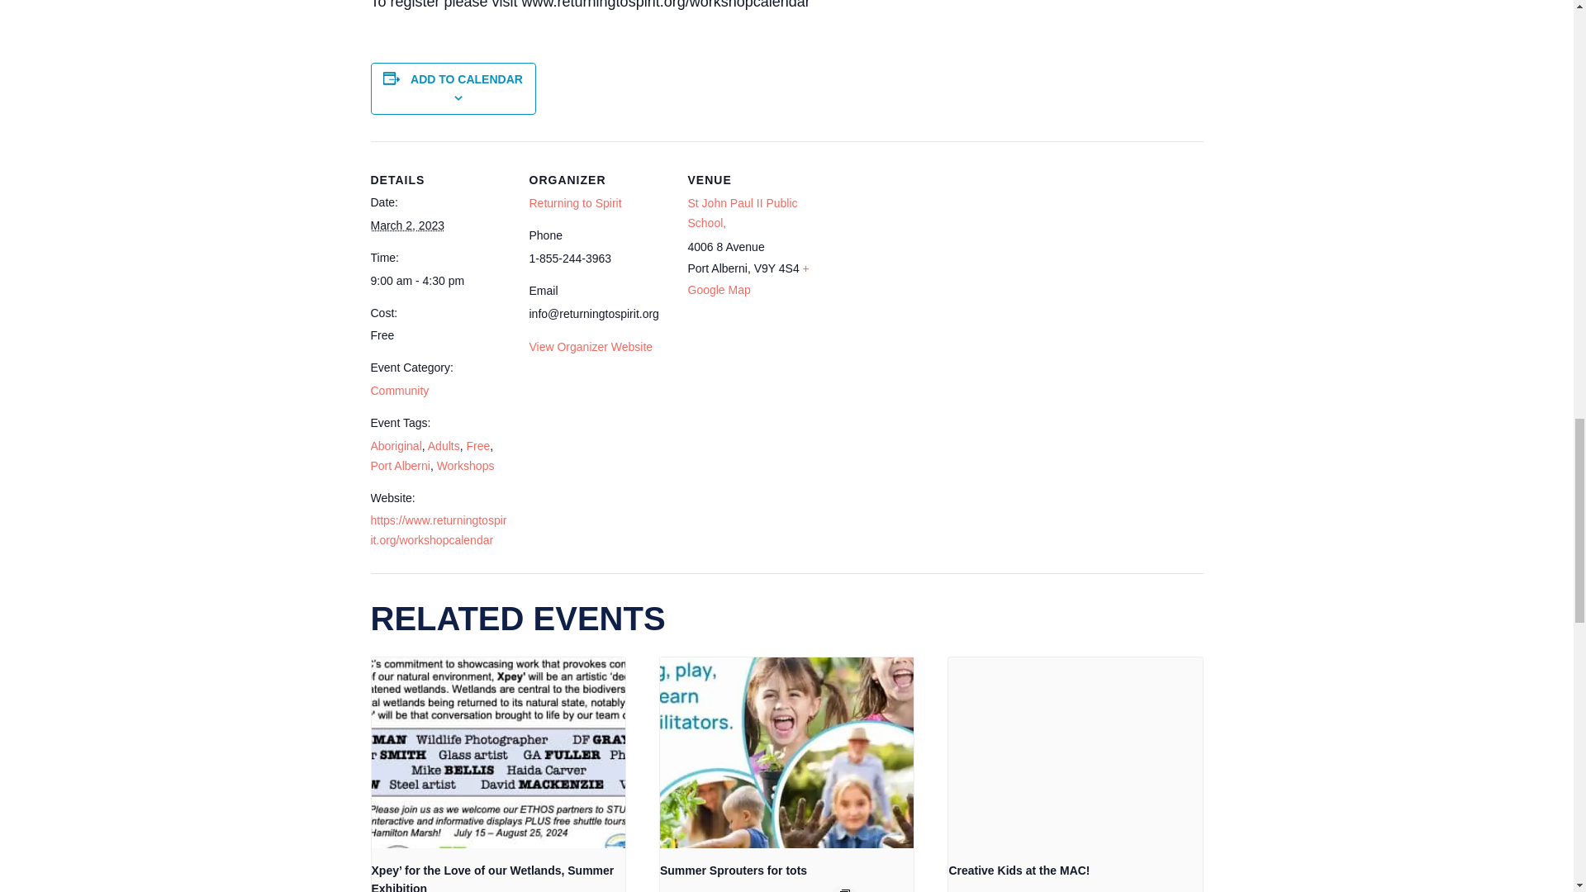  What do you see at coordinates (395, 446) in the screenshot?
I see `Aboriginal` at bounding box center [395, 446].